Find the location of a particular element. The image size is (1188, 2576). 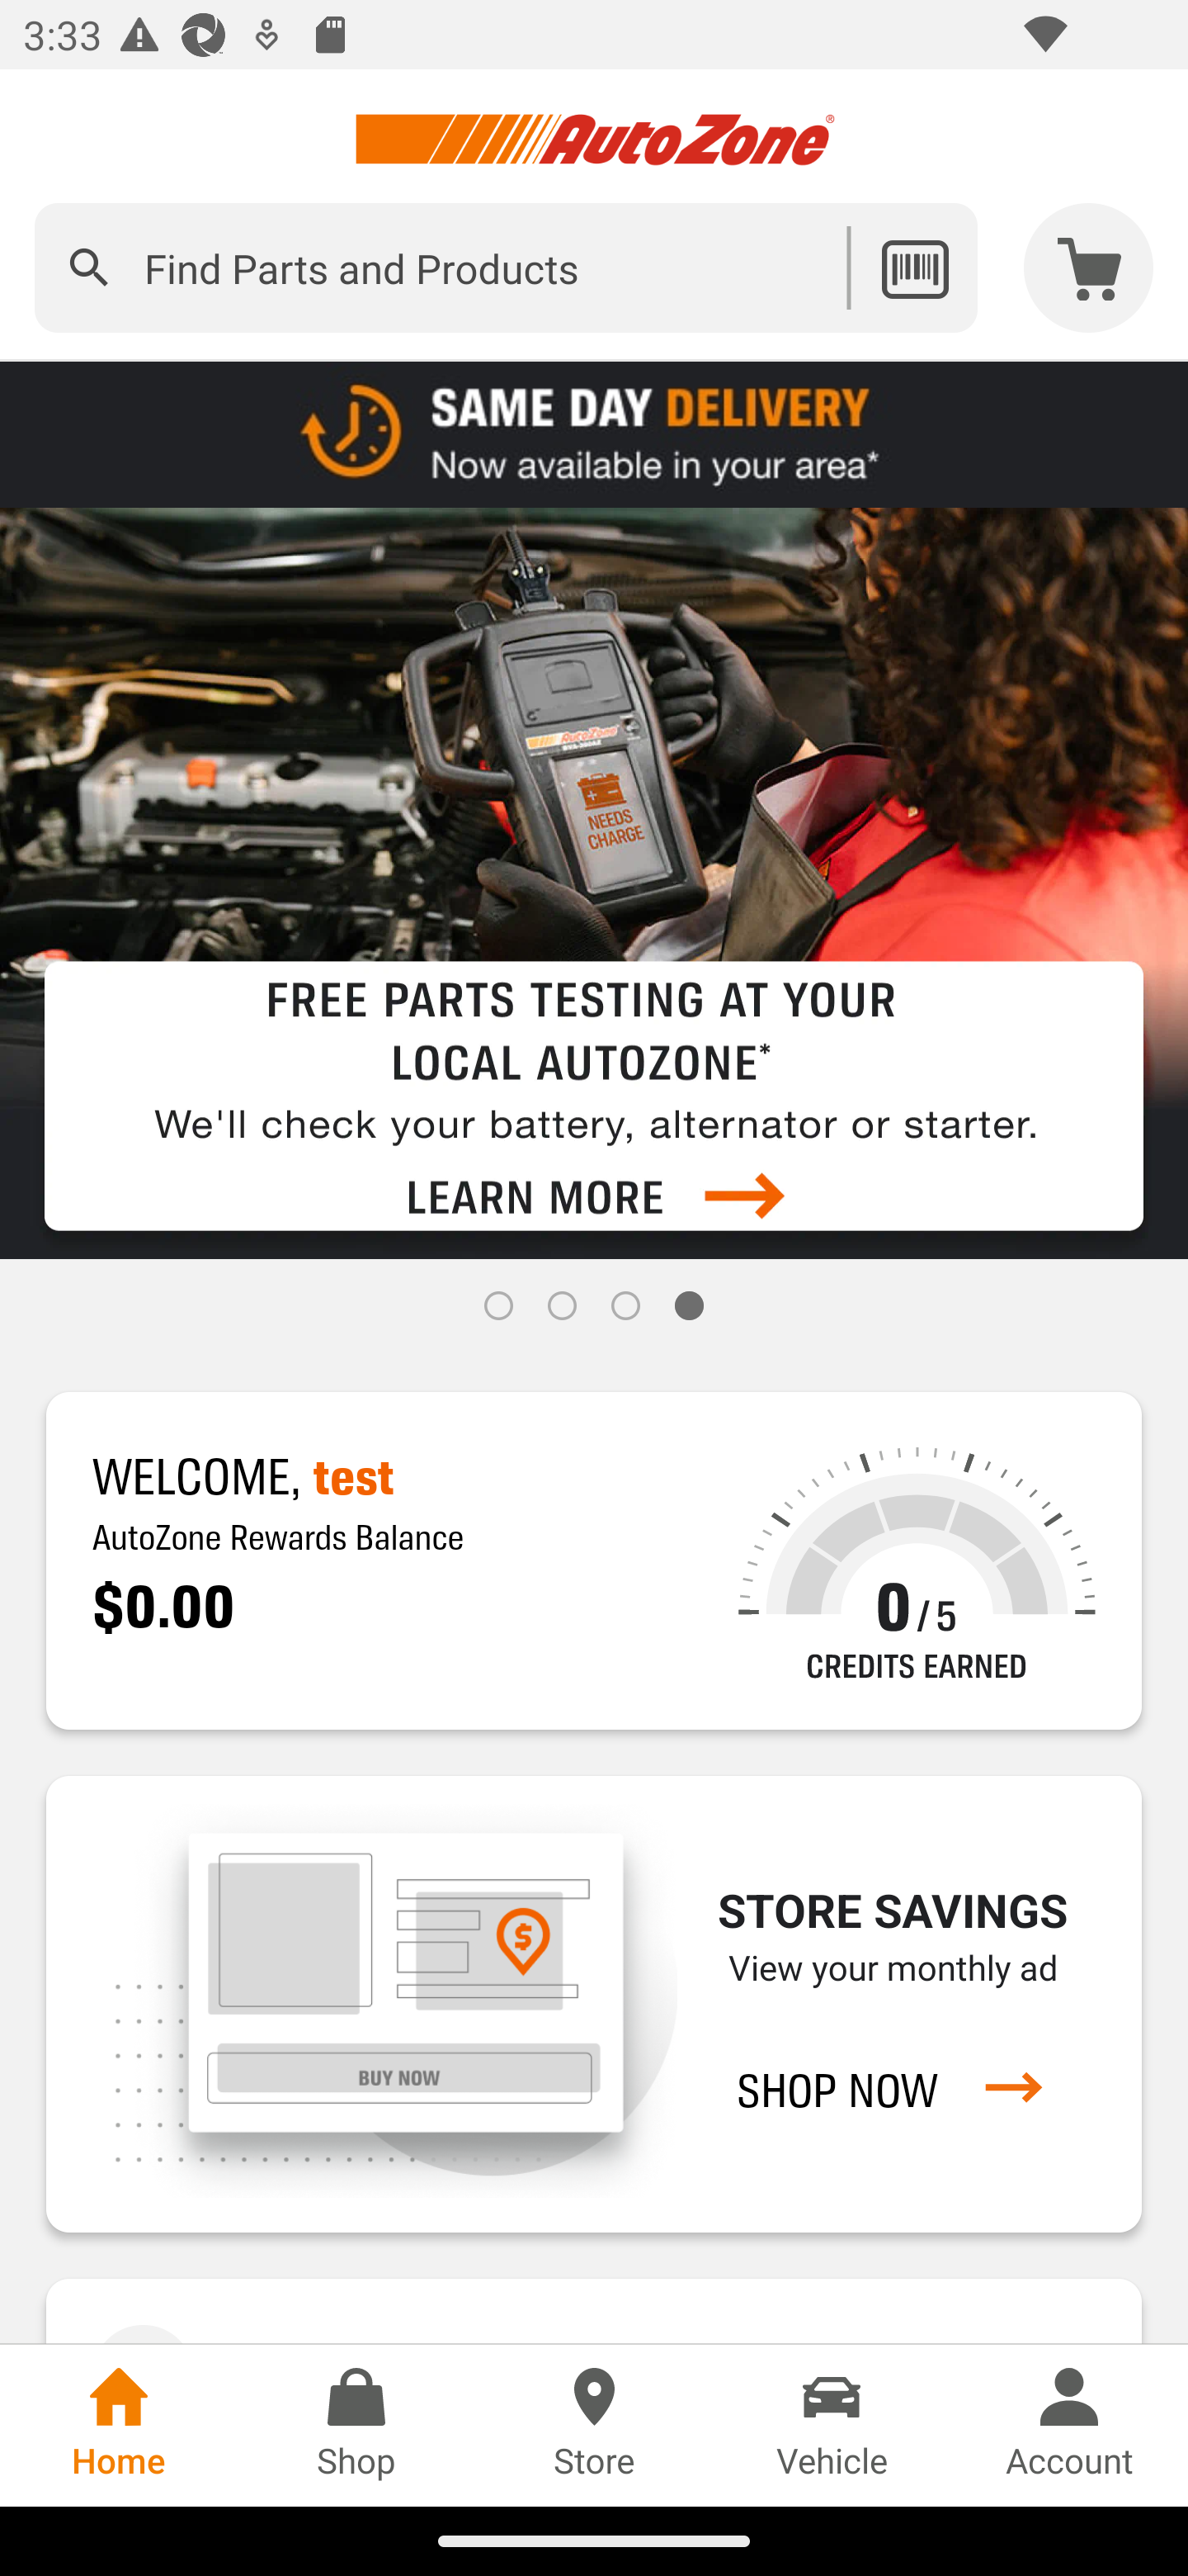

Store is located at coordinates (594, 2425).